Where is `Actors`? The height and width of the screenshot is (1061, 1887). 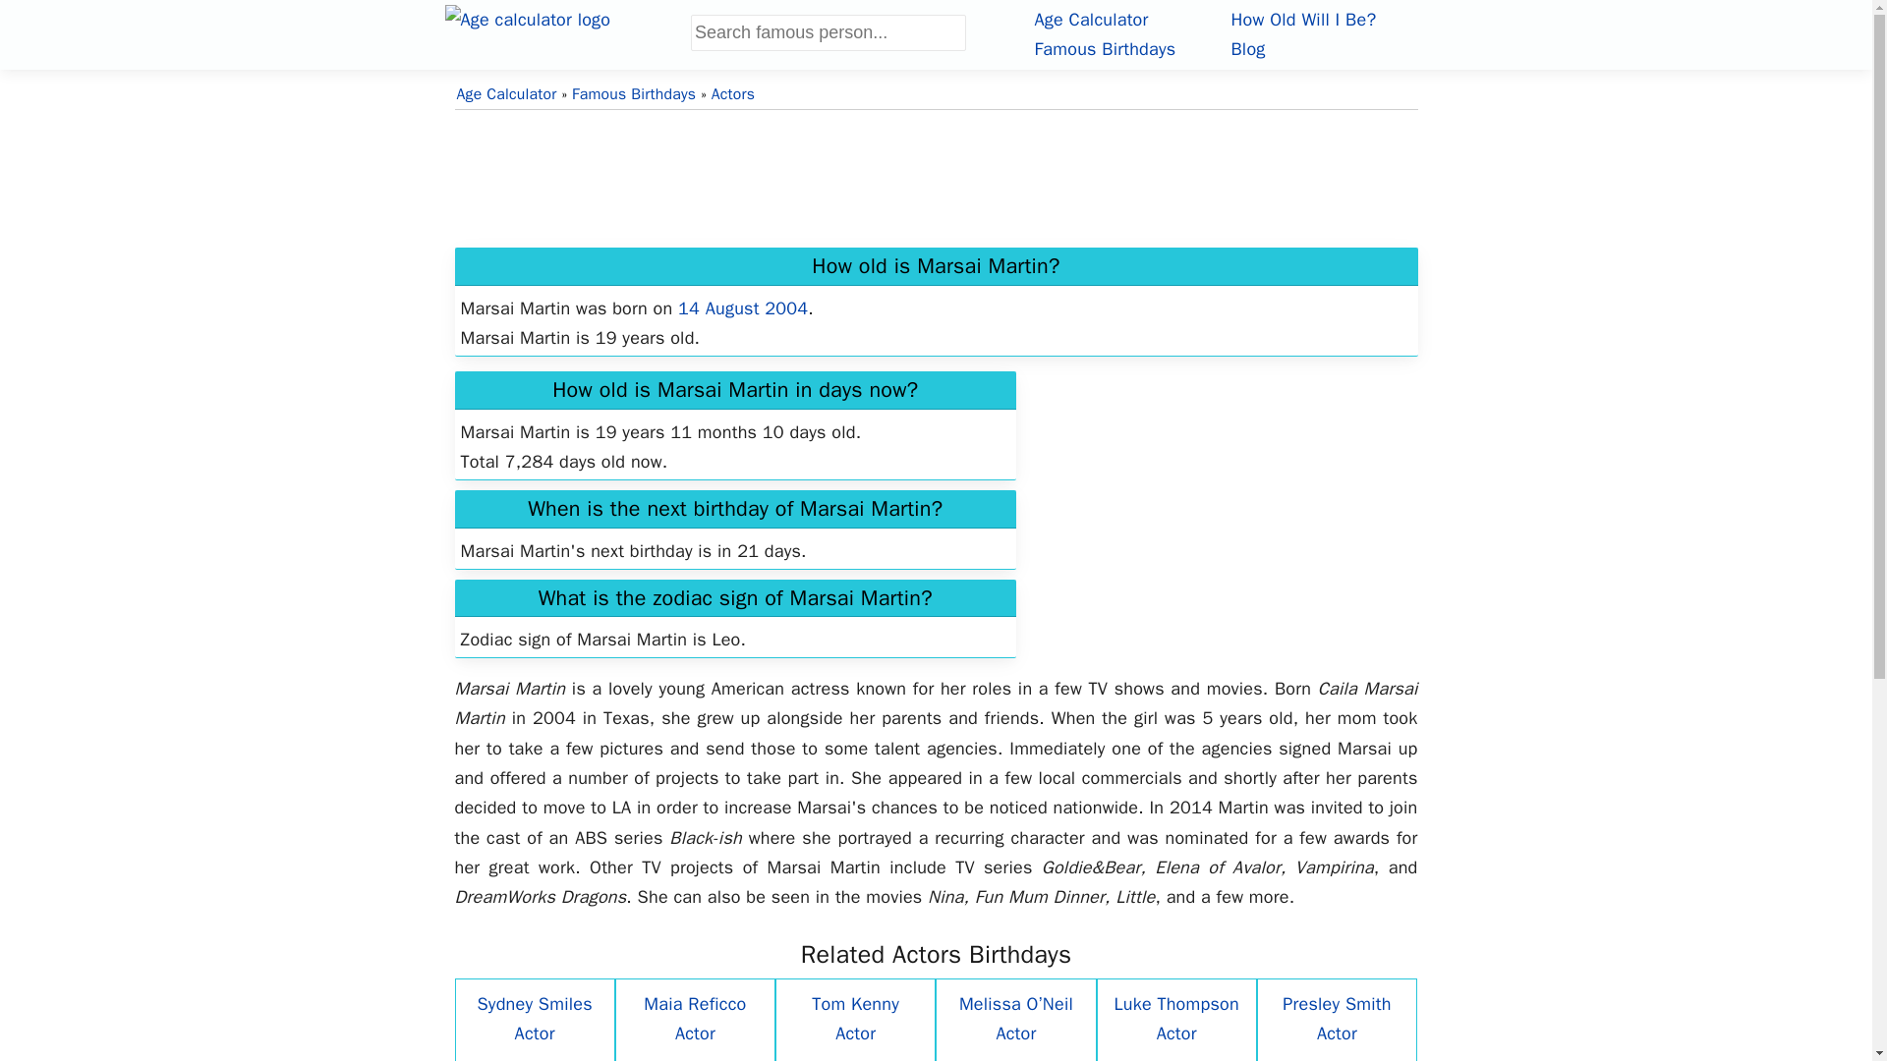 Actors is located at coordinates (733, 94).